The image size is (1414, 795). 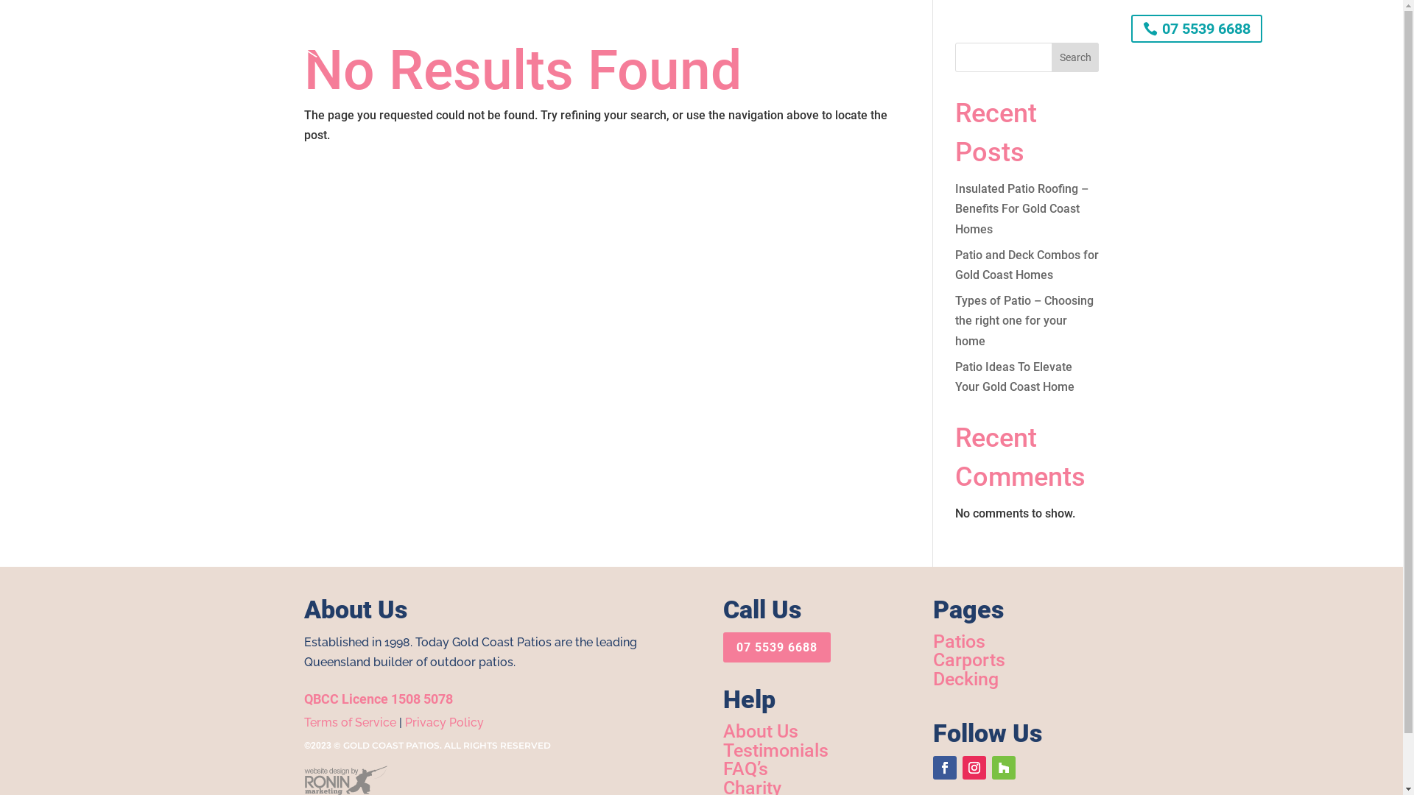 What do you see at coordinates (349, 723) in the screenshot?
I see `Terms of Service` at bounding box center [349, 723].